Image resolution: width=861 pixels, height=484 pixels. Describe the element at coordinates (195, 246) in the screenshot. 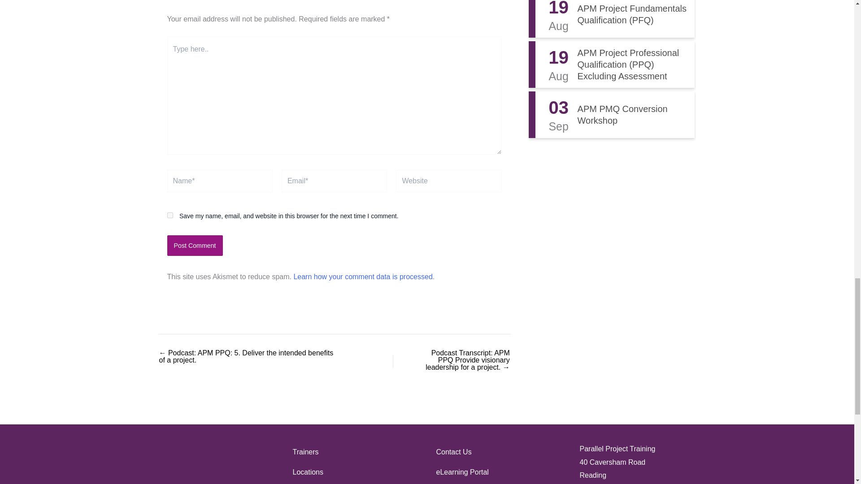

I see `Post Comment` at that location.